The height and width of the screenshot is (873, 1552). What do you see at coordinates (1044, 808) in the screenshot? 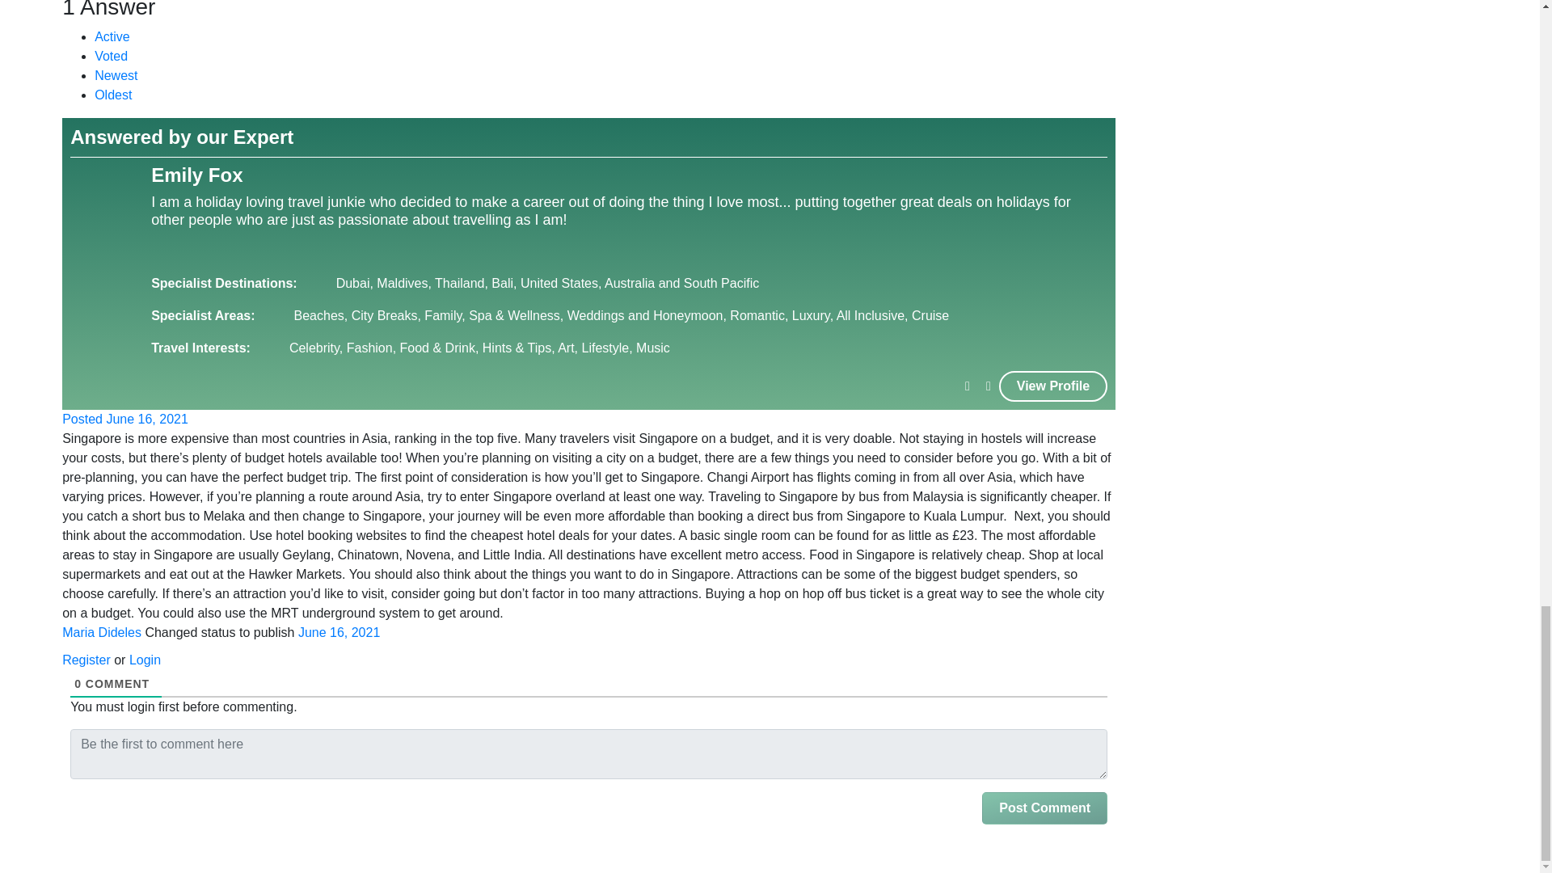
I see `Post Comment` at bounding box center [1044, 808].